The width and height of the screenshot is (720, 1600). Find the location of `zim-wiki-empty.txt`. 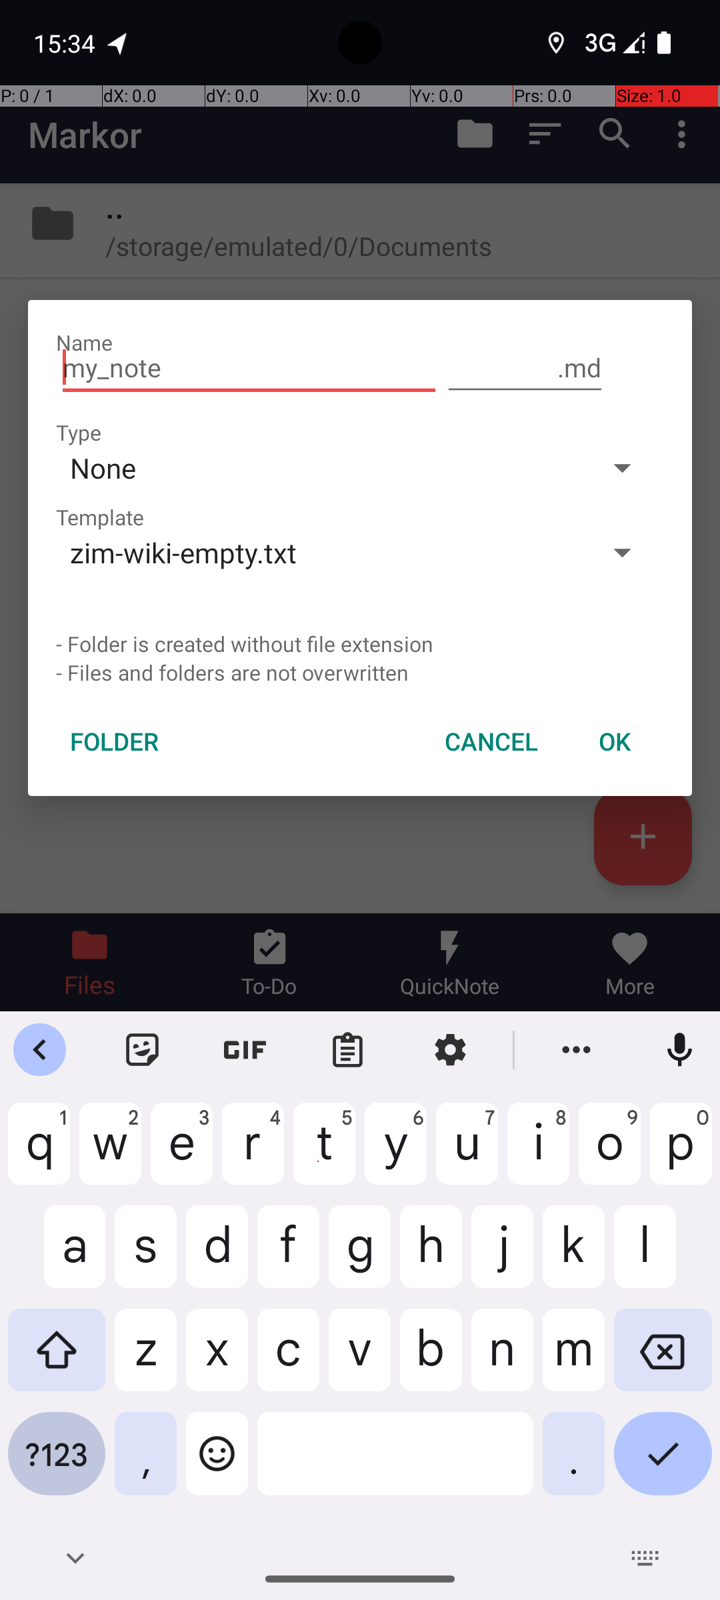

zim-wiki-empty.txt is located at coordinates (318, 552).